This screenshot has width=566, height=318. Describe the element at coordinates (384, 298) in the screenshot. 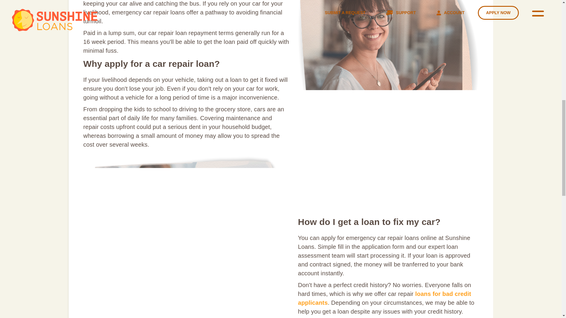

I see `loans for bad credit applicants` at that location.